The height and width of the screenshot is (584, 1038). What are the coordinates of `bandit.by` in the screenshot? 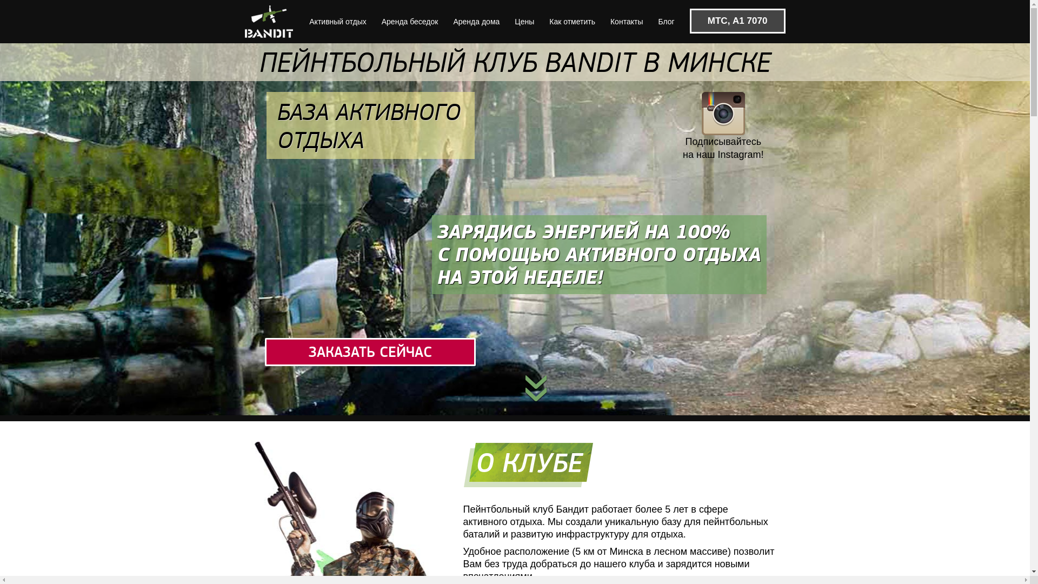 It's located at (269, 22).